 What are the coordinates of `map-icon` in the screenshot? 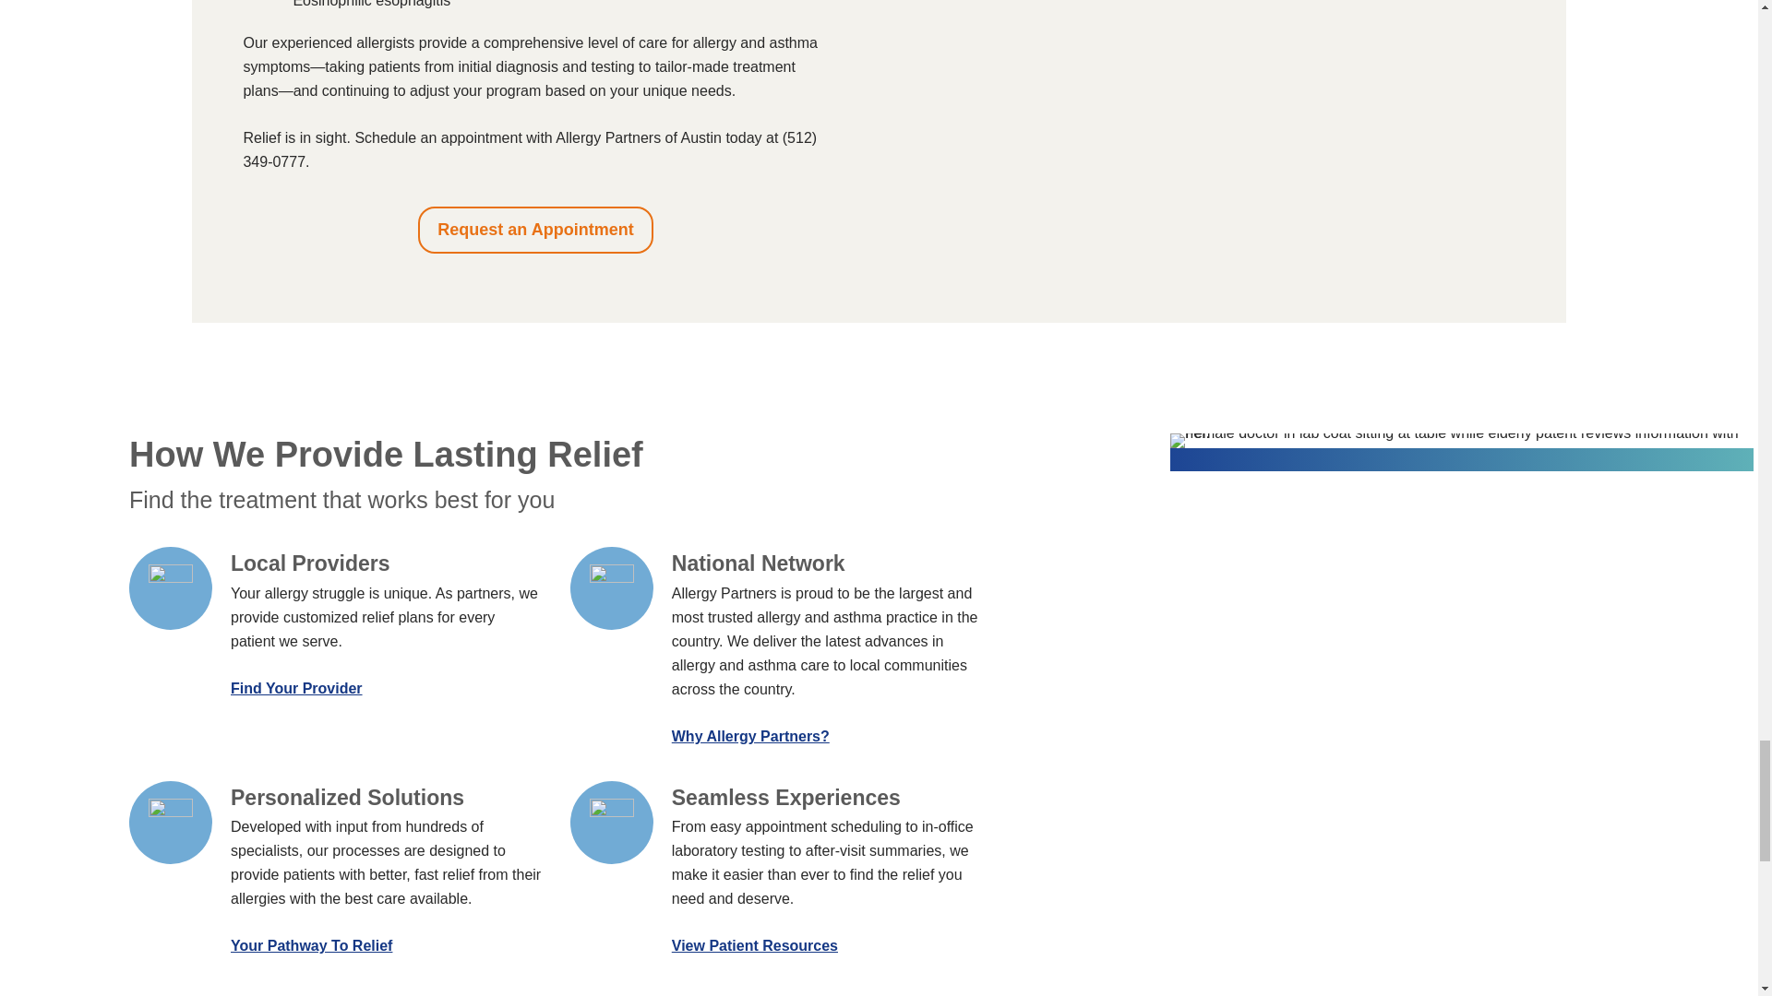 It's located at (612, 587).